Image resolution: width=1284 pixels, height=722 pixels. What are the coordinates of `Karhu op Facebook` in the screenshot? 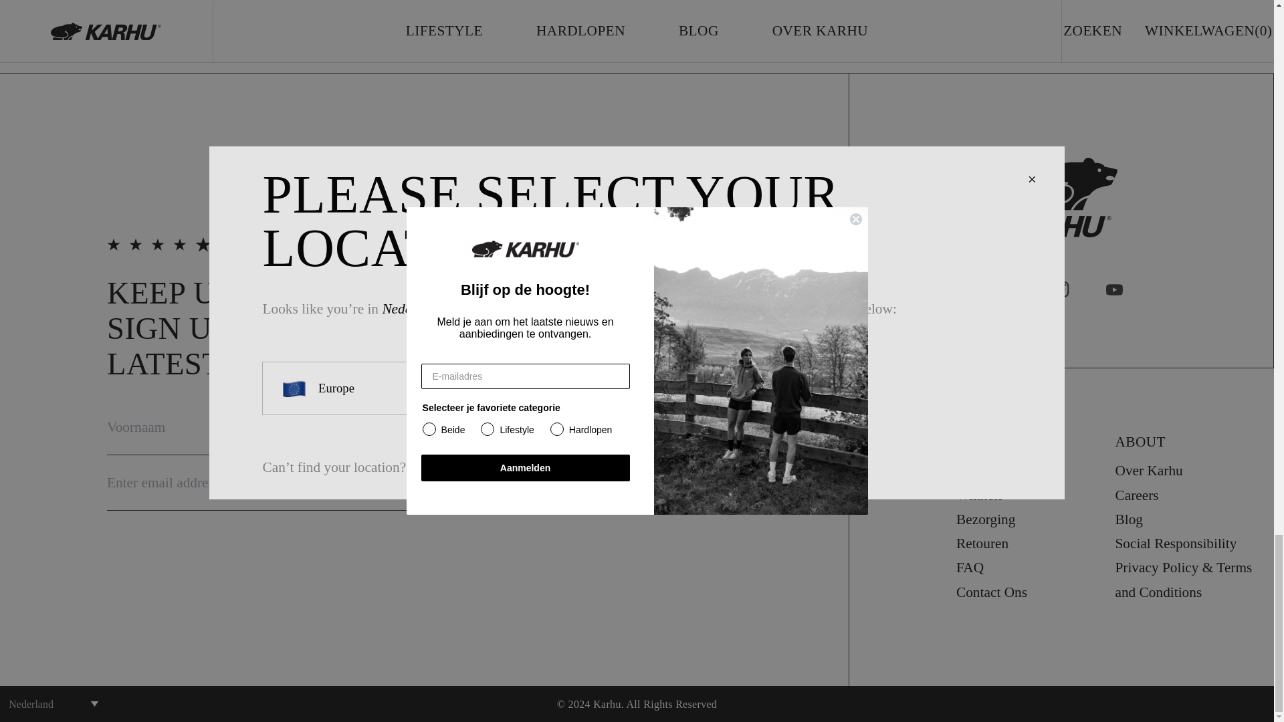 It's located at (1007, 290).